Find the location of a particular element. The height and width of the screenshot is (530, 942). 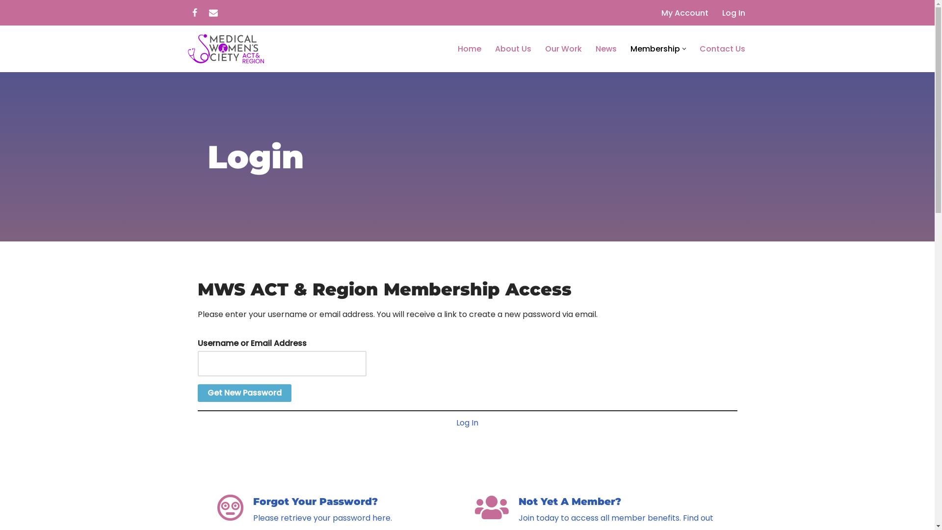

Get New Password is located at coordinates (244, 393).